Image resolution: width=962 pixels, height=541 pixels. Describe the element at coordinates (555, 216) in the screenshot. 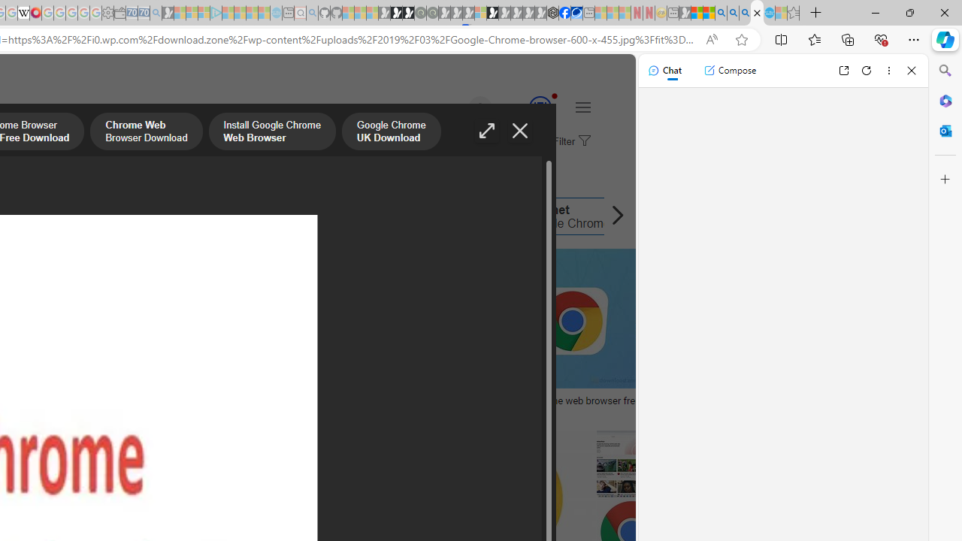

I see `Internet Google Chrome` at that location.